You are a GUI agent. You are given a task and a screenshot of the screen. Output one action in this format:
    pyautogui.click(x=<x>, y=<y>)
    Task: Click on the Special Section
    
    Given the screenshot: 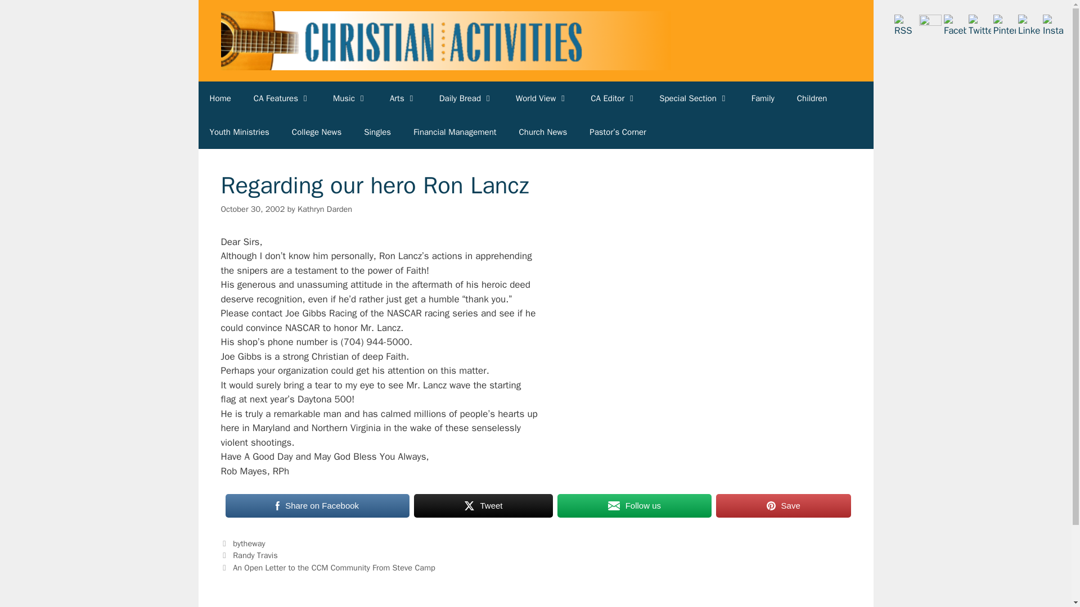 What is the action you would take?
    pyautogui.click(x=694, y=98)
    